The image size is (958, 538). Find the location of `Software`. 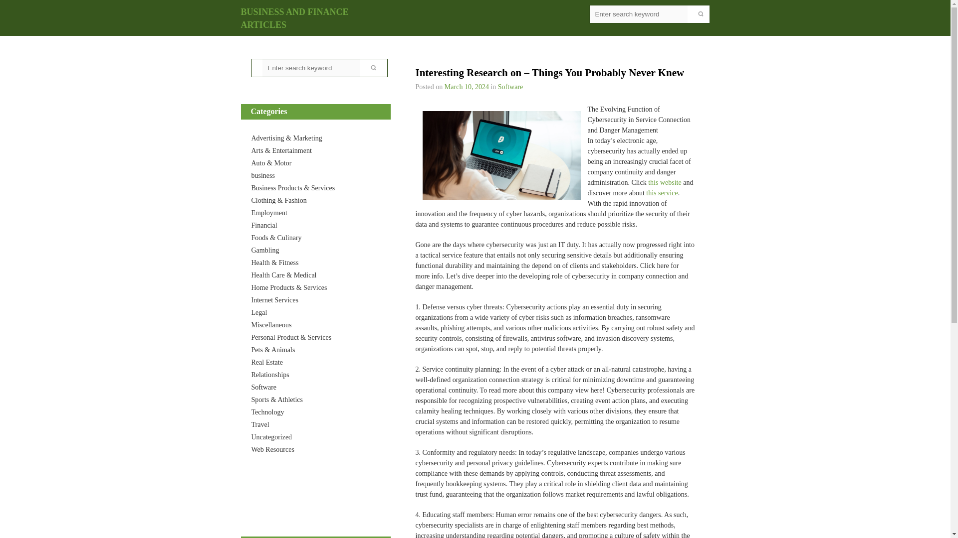

Software is located at coordinates (263, 388).